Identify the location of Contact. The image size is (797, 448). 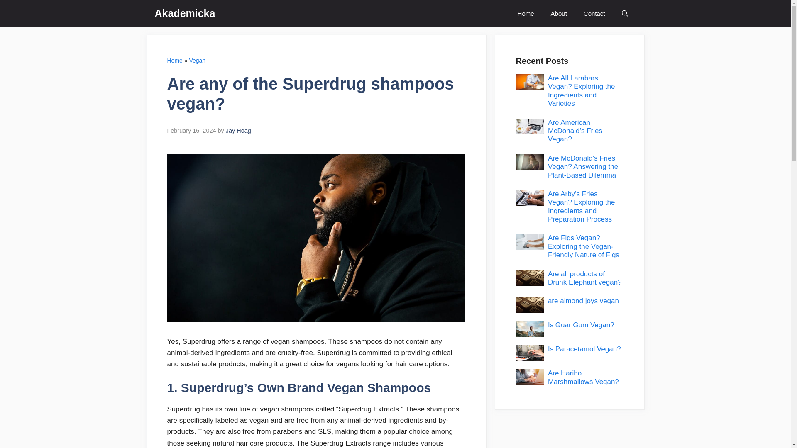
(594, 13).